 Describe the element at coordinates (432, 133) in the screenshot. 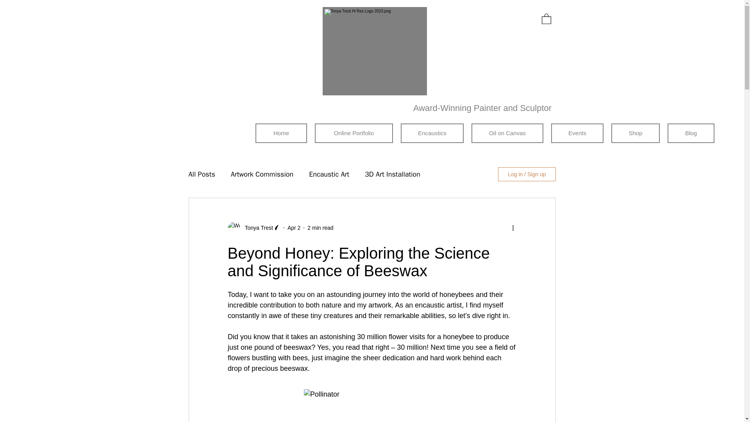

I see `Encaustics` at that location.